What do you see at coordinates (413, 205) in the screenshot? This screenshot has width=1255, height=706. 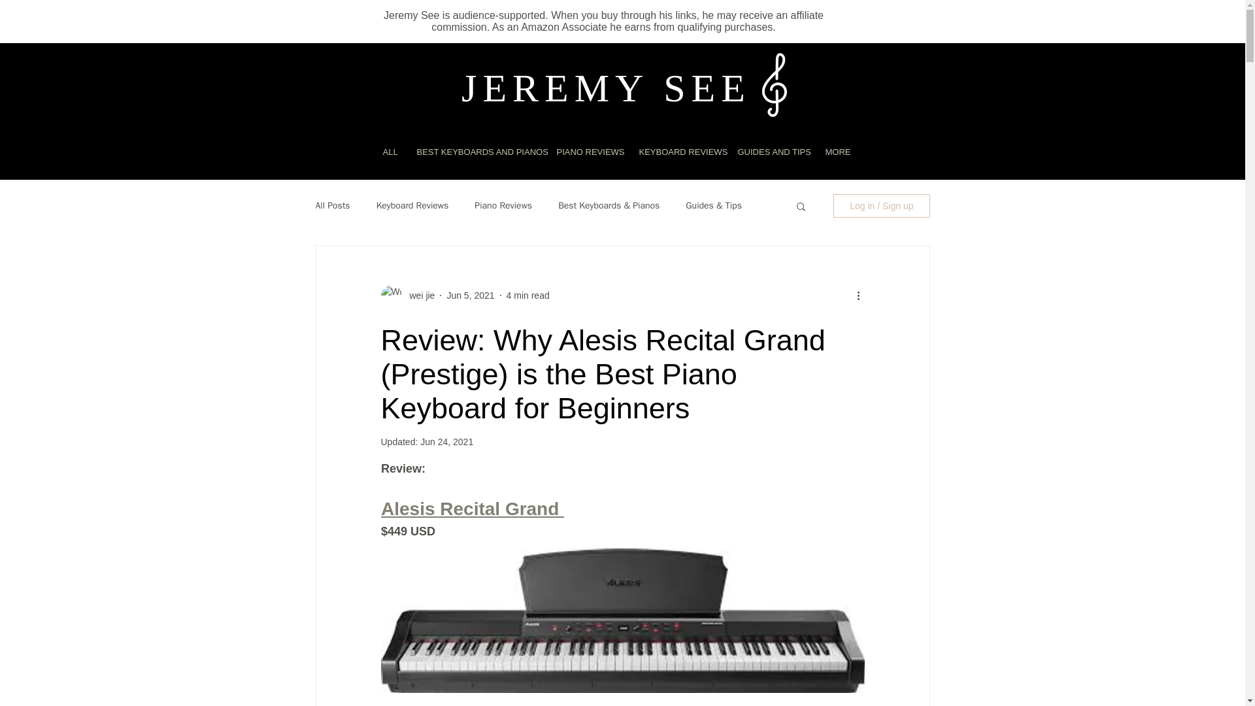 I see `Keyboard Reviews` at bounding box center [413, 205].